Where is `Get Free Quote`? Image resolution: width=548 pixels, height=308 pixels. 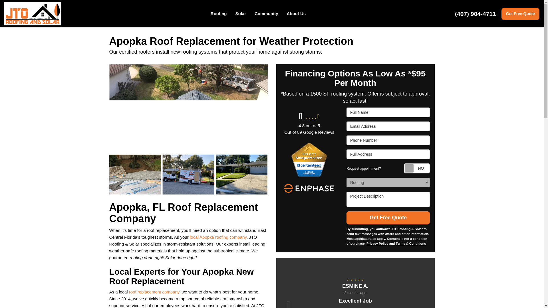
Get Free Quote is located at coordinates (520, 14).